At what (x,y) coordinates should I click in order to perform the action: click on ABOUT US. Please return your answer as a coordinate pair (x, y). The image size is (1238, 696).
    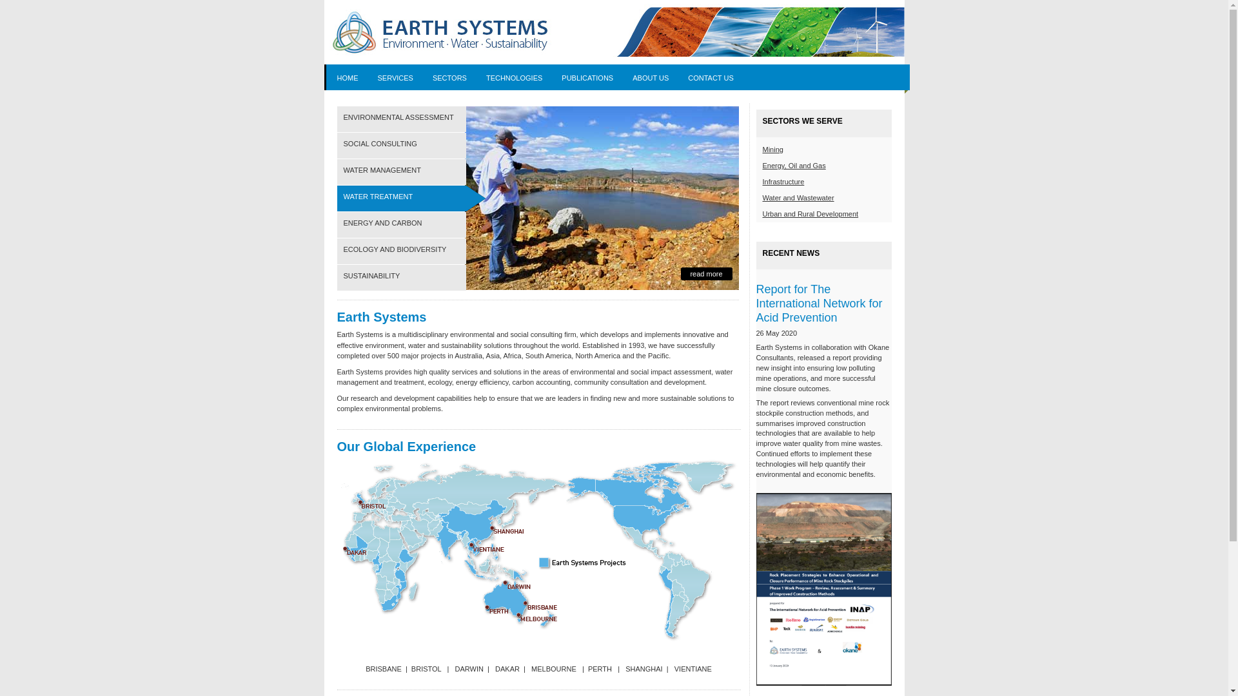
    Looking at the image, I should click on (651, 79).